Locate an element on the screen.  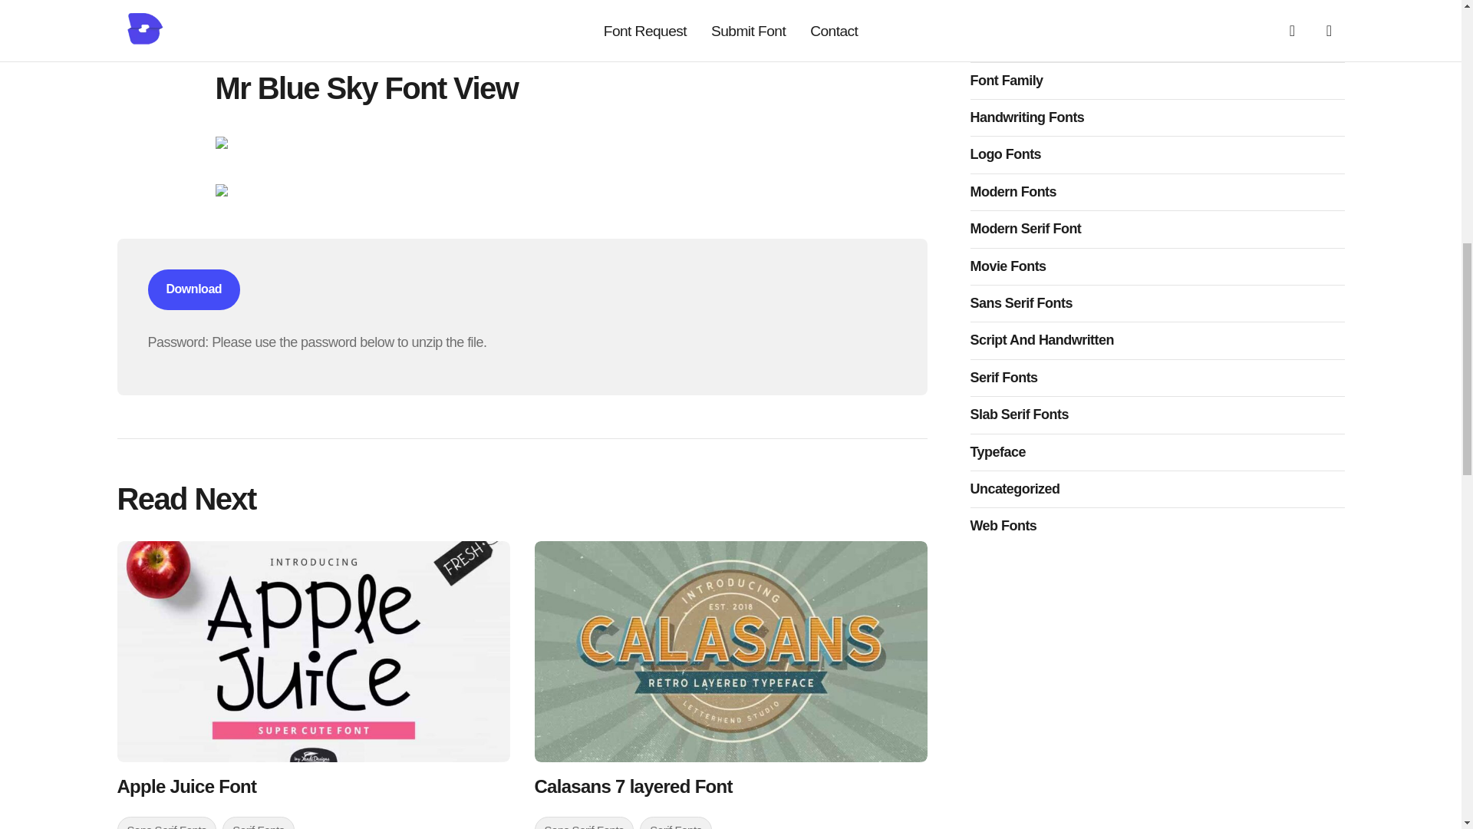
Download is located at coordinates (193, 289).